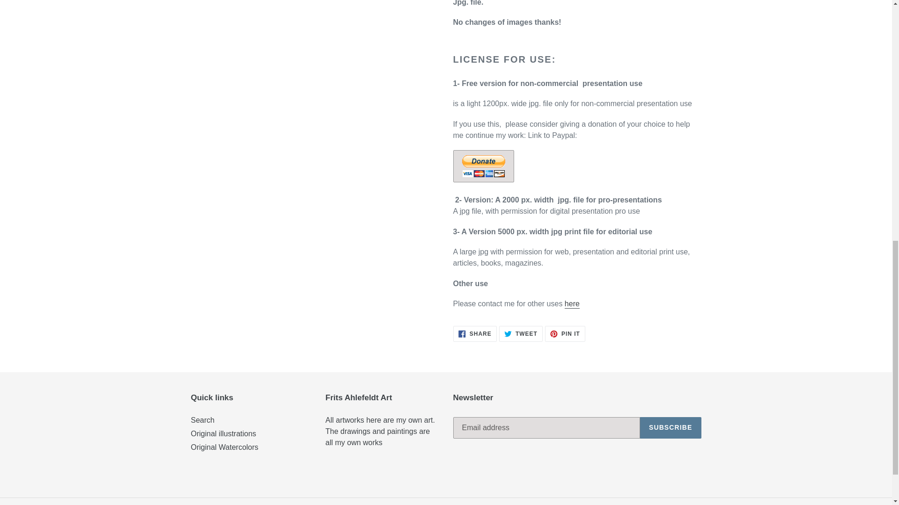  What do you see at coordinates (671, 428) in the screenshot?
I see `here` at bounding box center [671, 428].